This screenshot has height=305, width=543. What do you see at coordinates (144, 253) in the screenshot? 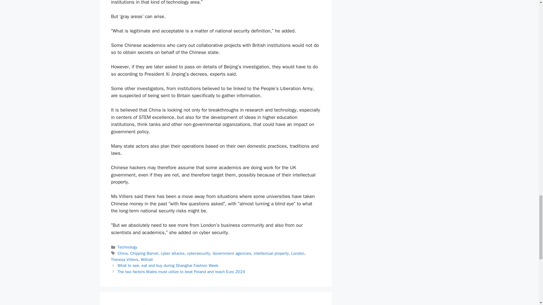
I see `Chipping Barnet` at bounding box center [144, 253].